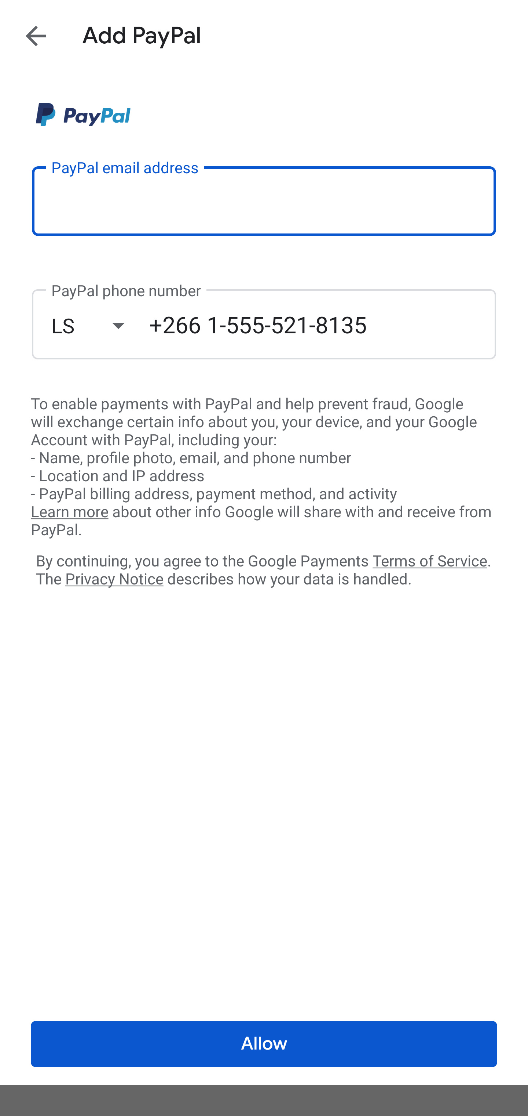 Image resolution: width=528 pixels, height=1116 pixels. I want to click on Terms of Service, so click(430, 560).